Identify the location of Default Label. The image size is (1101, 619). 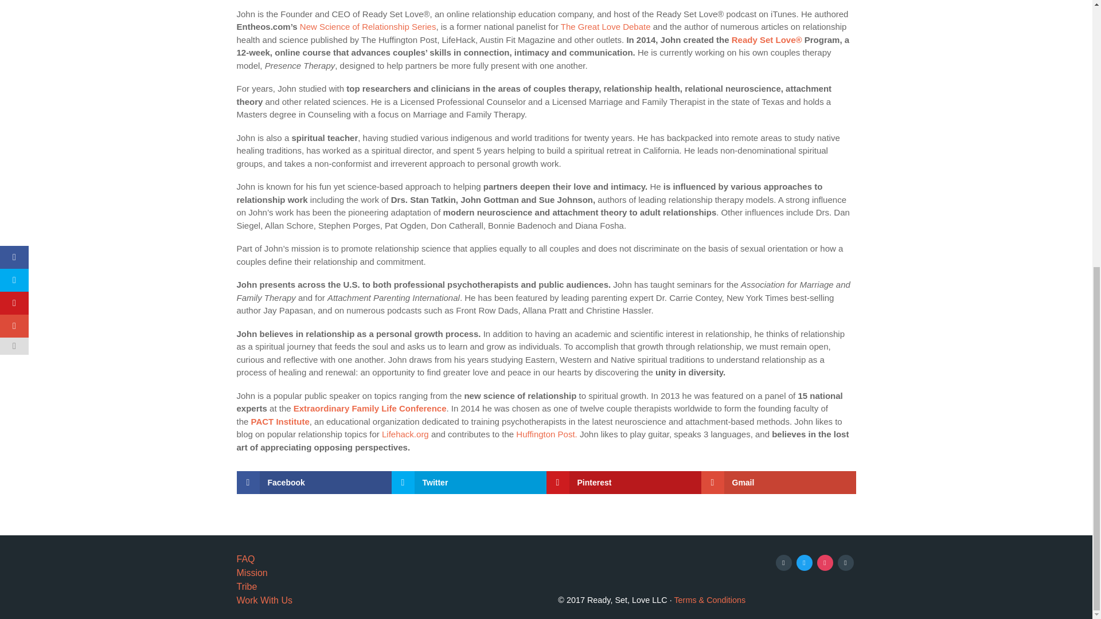
(845, 562).